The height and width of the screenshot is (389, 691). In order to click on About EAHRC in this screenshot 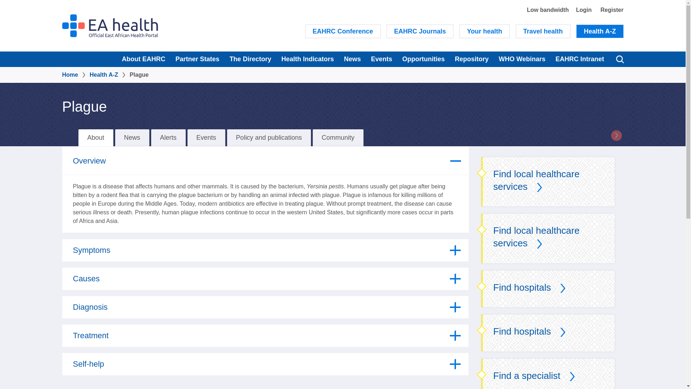, I will do `click(144, 59)`.